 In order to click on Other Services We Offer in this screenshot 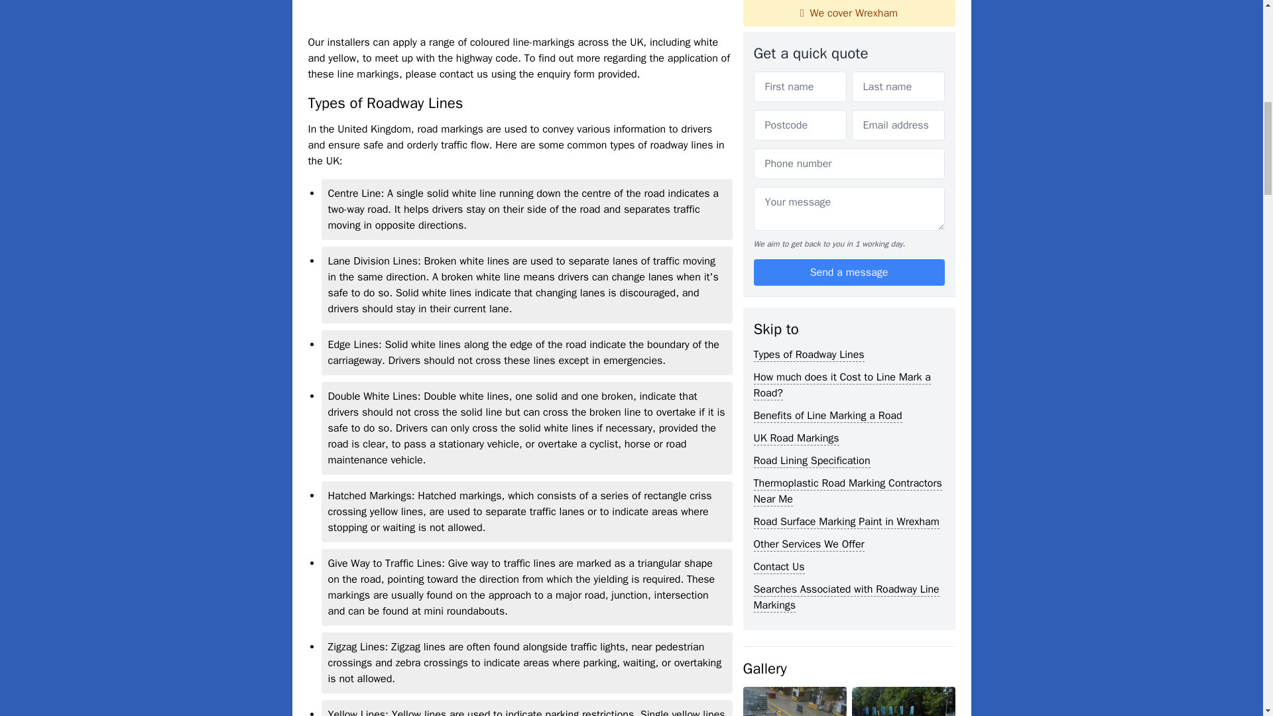, I will do `click(809, 195)`.